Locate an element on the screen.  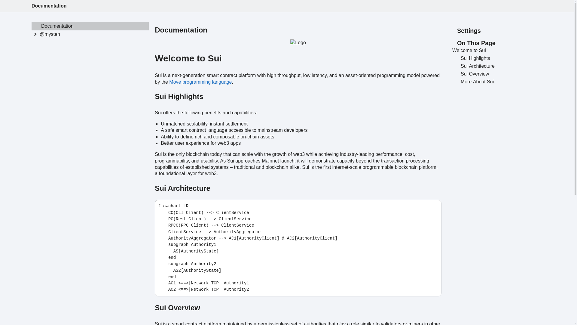
Sui Overview is located at coordinates (500, 74).